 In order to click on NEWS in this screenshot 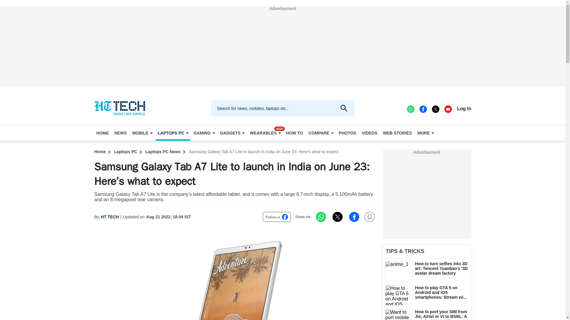, I will do `click(121, 133)`.